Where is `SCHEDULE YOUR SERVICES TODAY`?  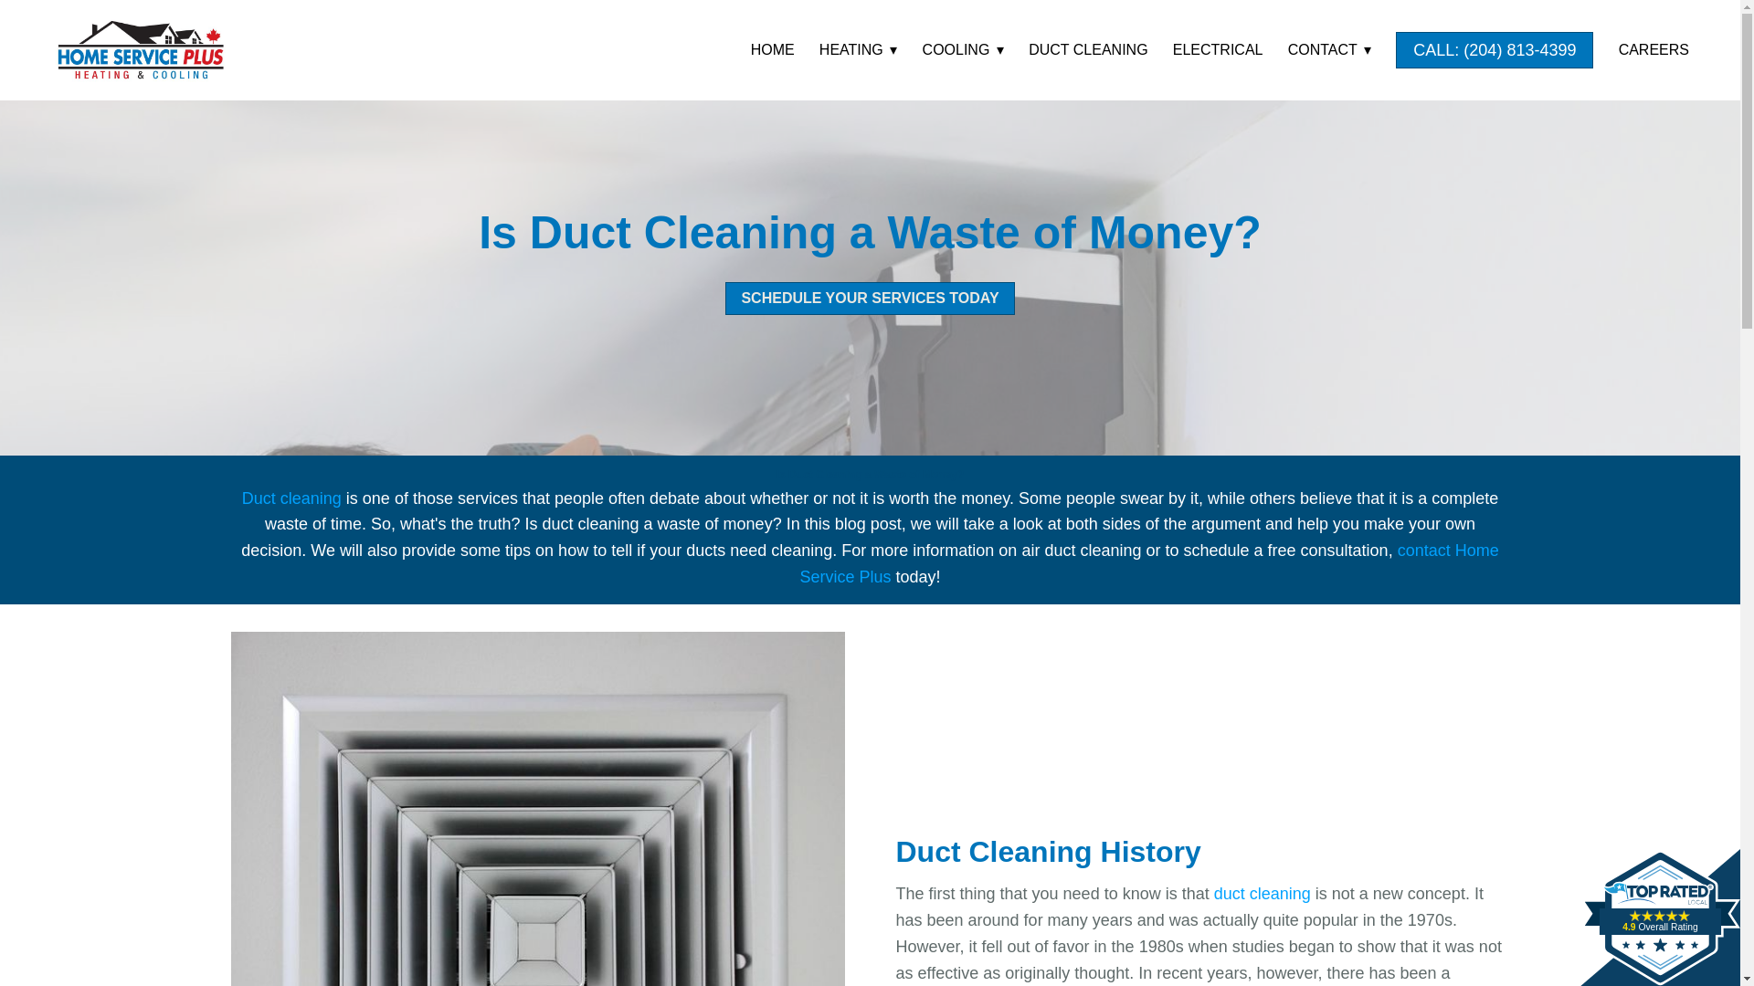 SCHEDULE YOUR SERVICES TODAY is located at coordinates (870, 298).